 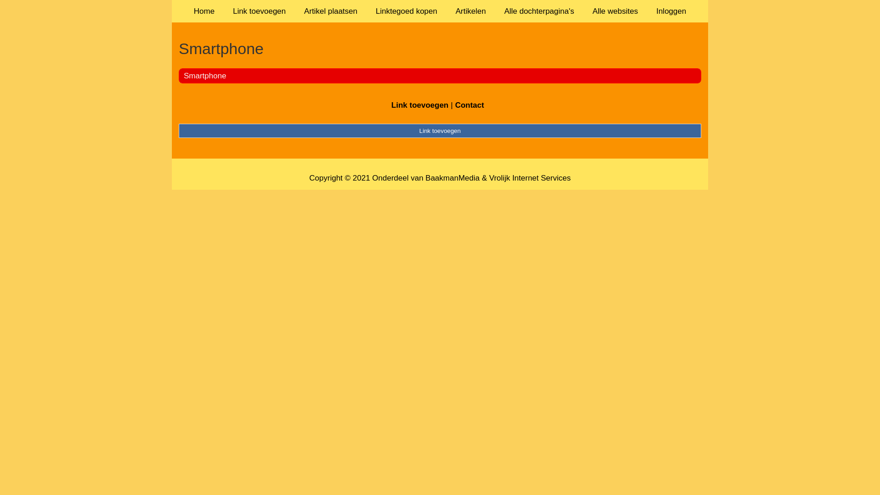 I want to click on Link toevoegen, so click(x=420, y=105).